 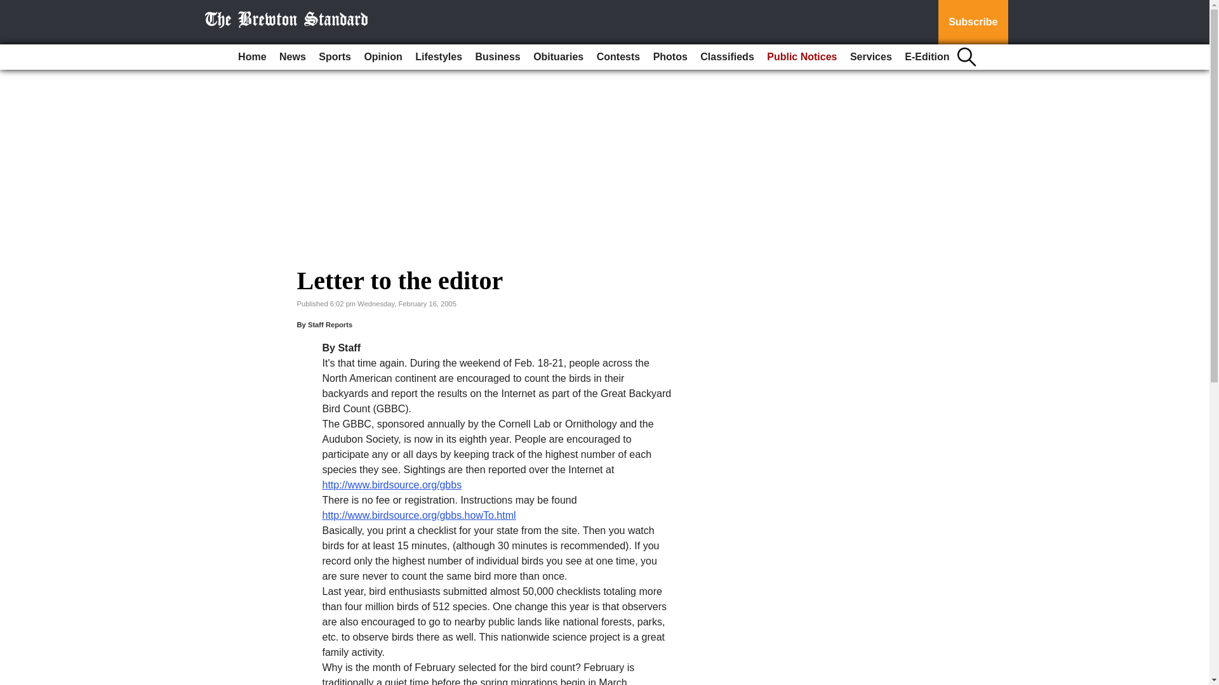 What do you see at coordinates (334, 57) in the screenshot?
I see `Sports` at bounding box center [334, 57].